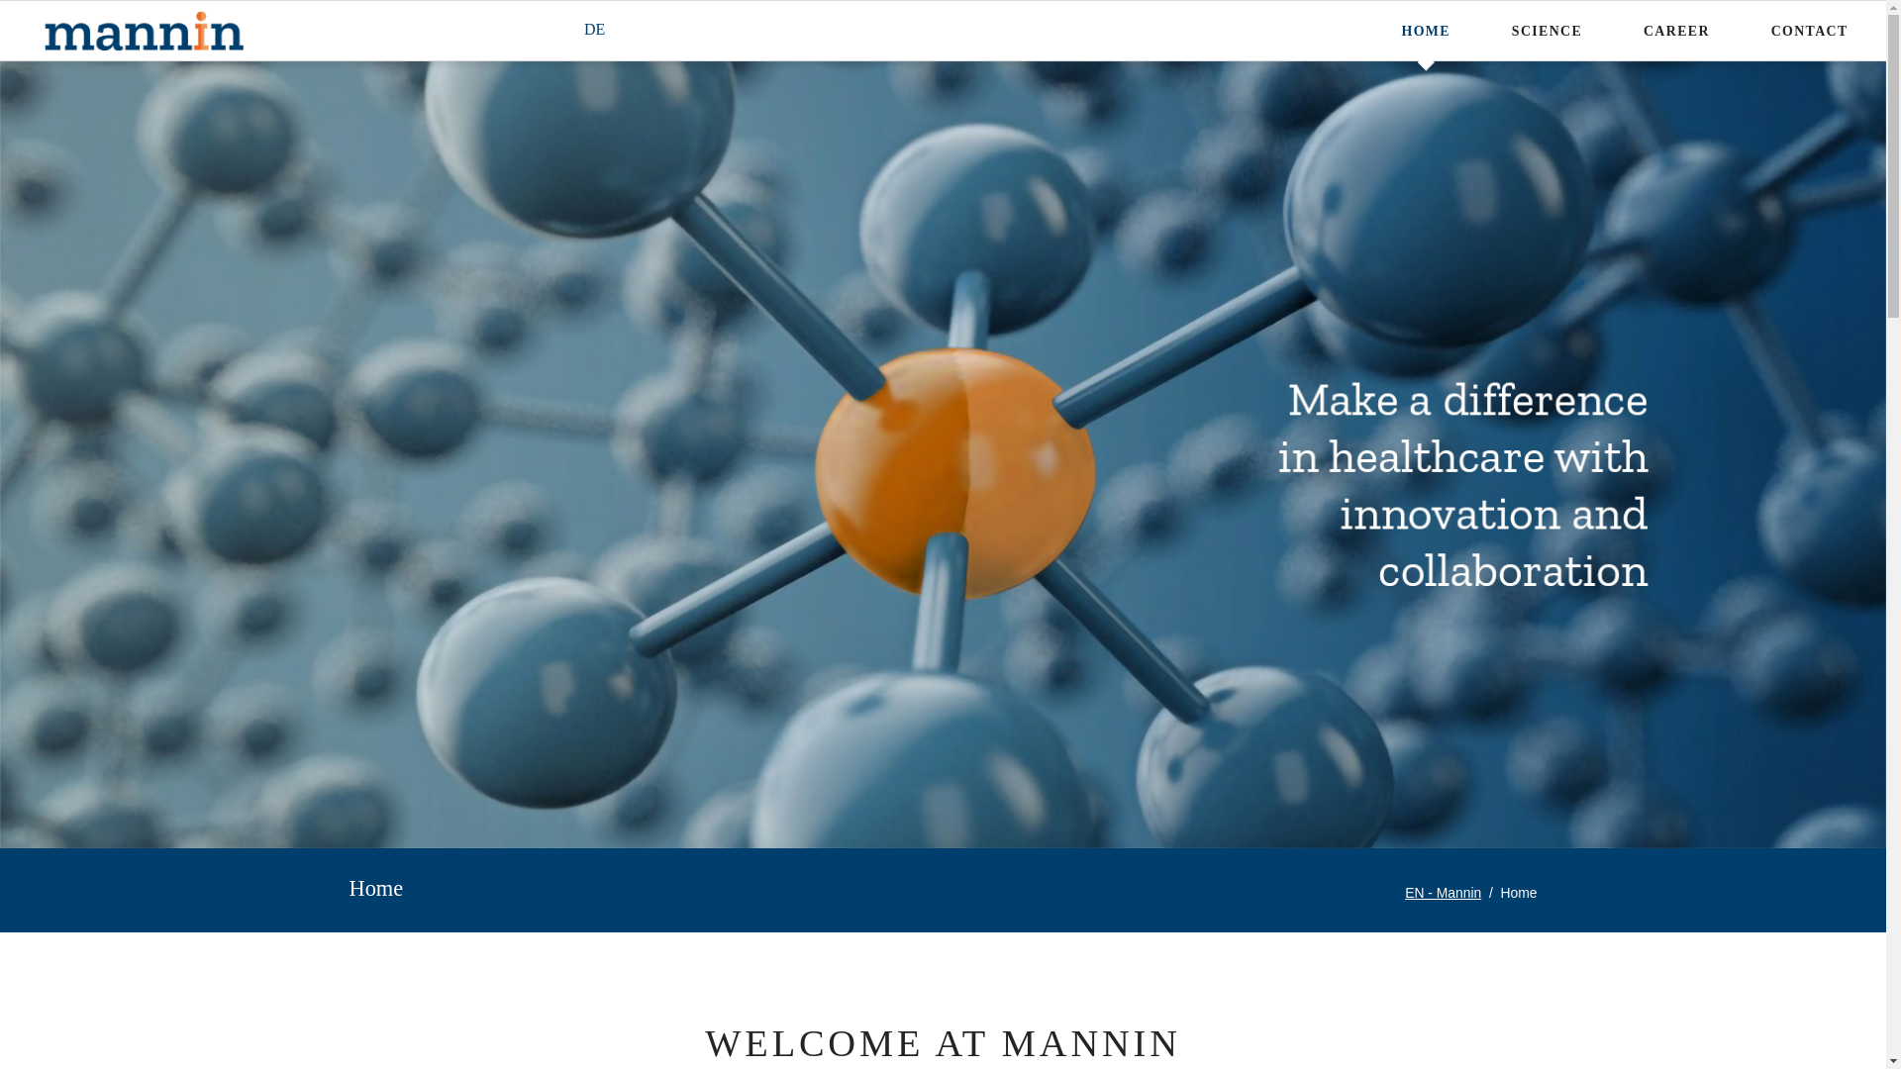 Image resolution: width=1901 pixels, height=1069 pixels. Describe the element at coordinates (594, 28) in the screenshot. I see `Home` at that location.